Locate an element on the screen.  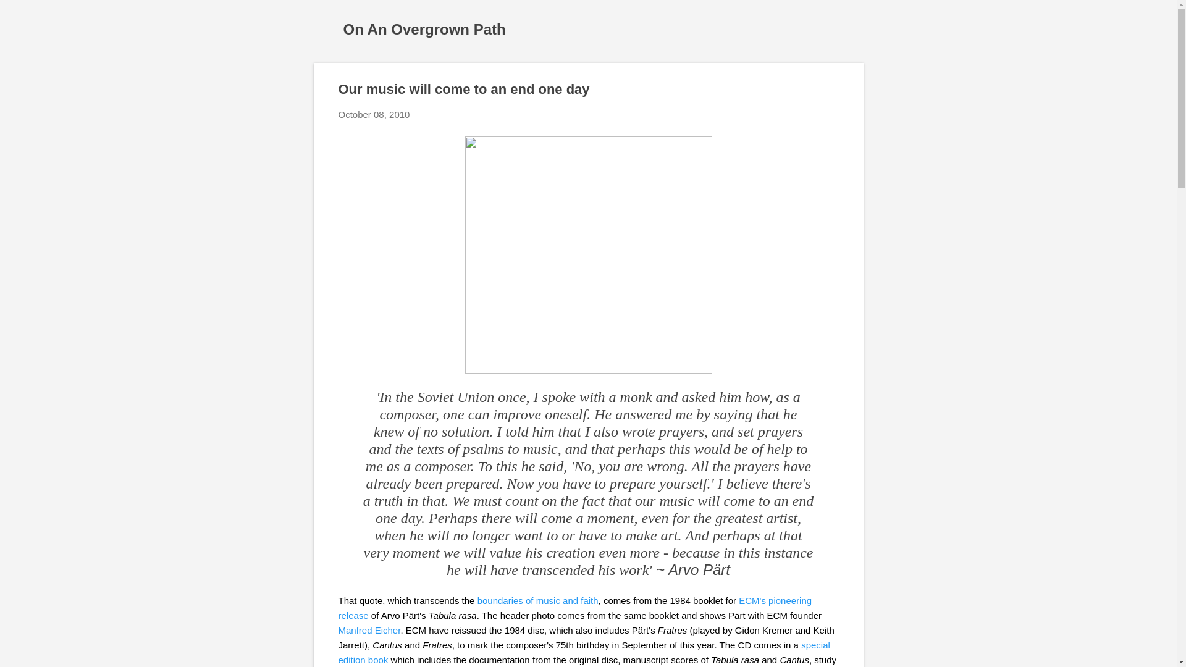
Search is located at coordinates (24, 15).